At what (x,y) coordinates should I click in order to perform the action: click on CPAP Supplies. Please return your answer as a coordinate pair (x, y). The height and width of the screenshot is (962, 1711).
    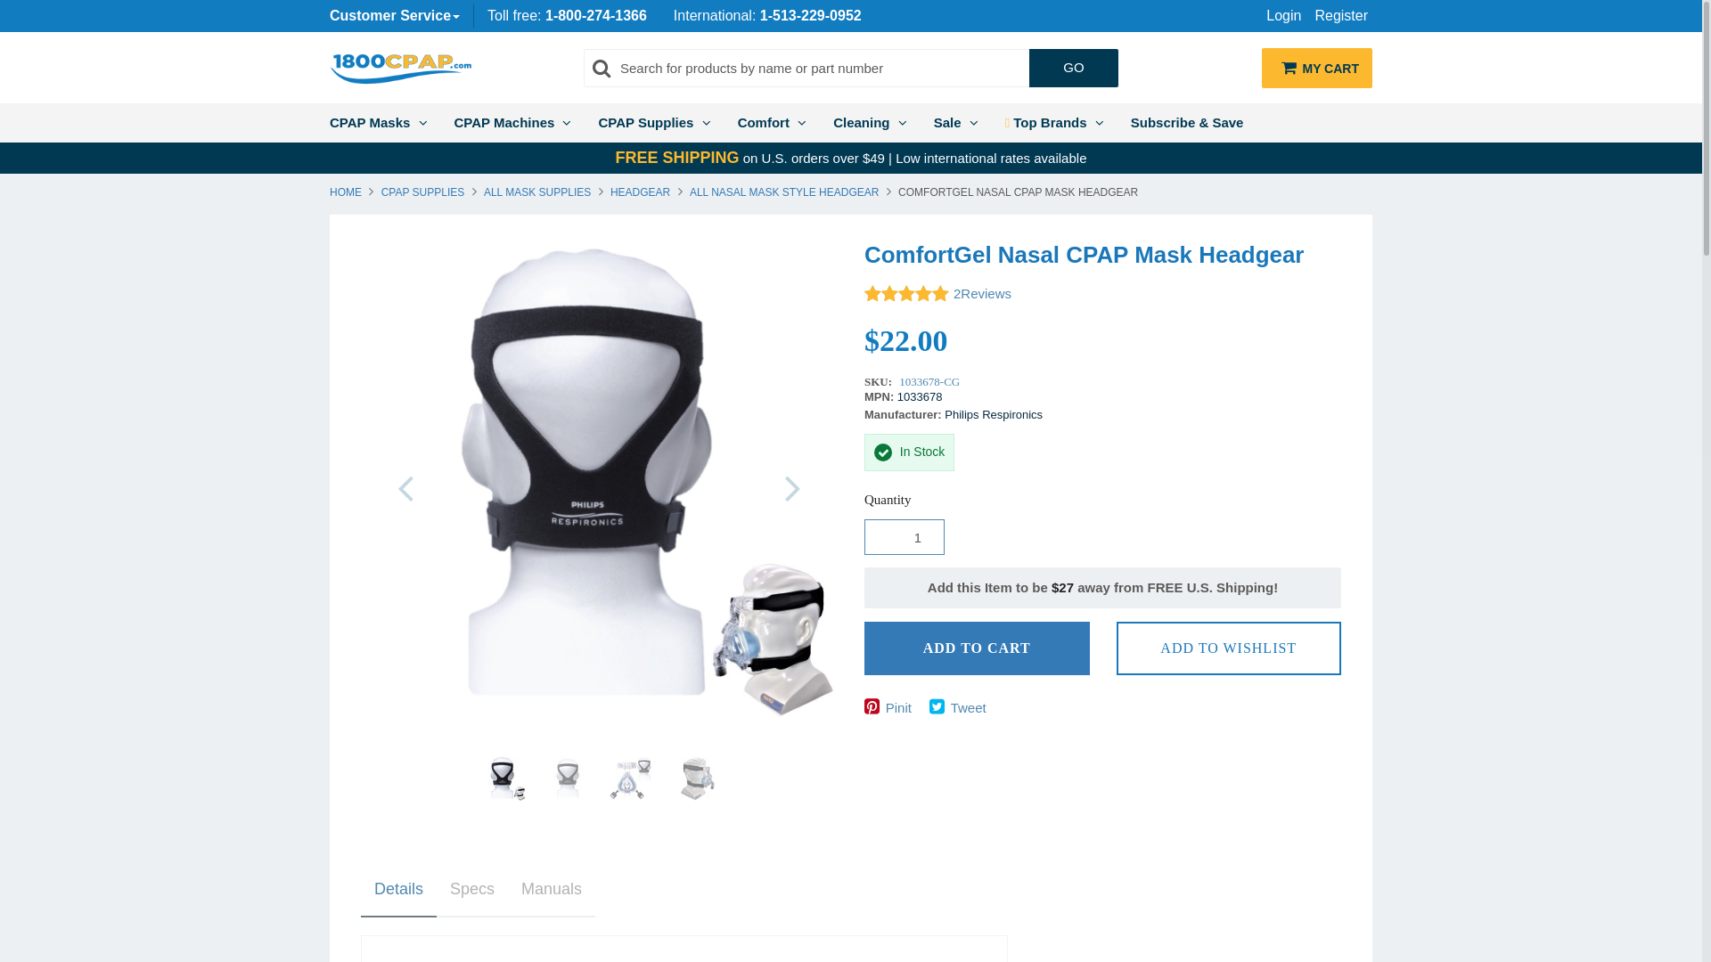
    Looking at the image, I should click on (654, 121).